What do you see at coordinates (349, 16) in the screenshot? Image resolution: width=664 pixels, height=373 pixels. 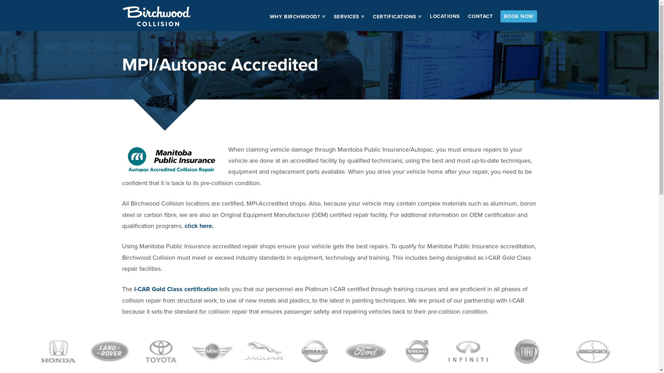 I see `SERVICES` at bounding box center [349, 16].